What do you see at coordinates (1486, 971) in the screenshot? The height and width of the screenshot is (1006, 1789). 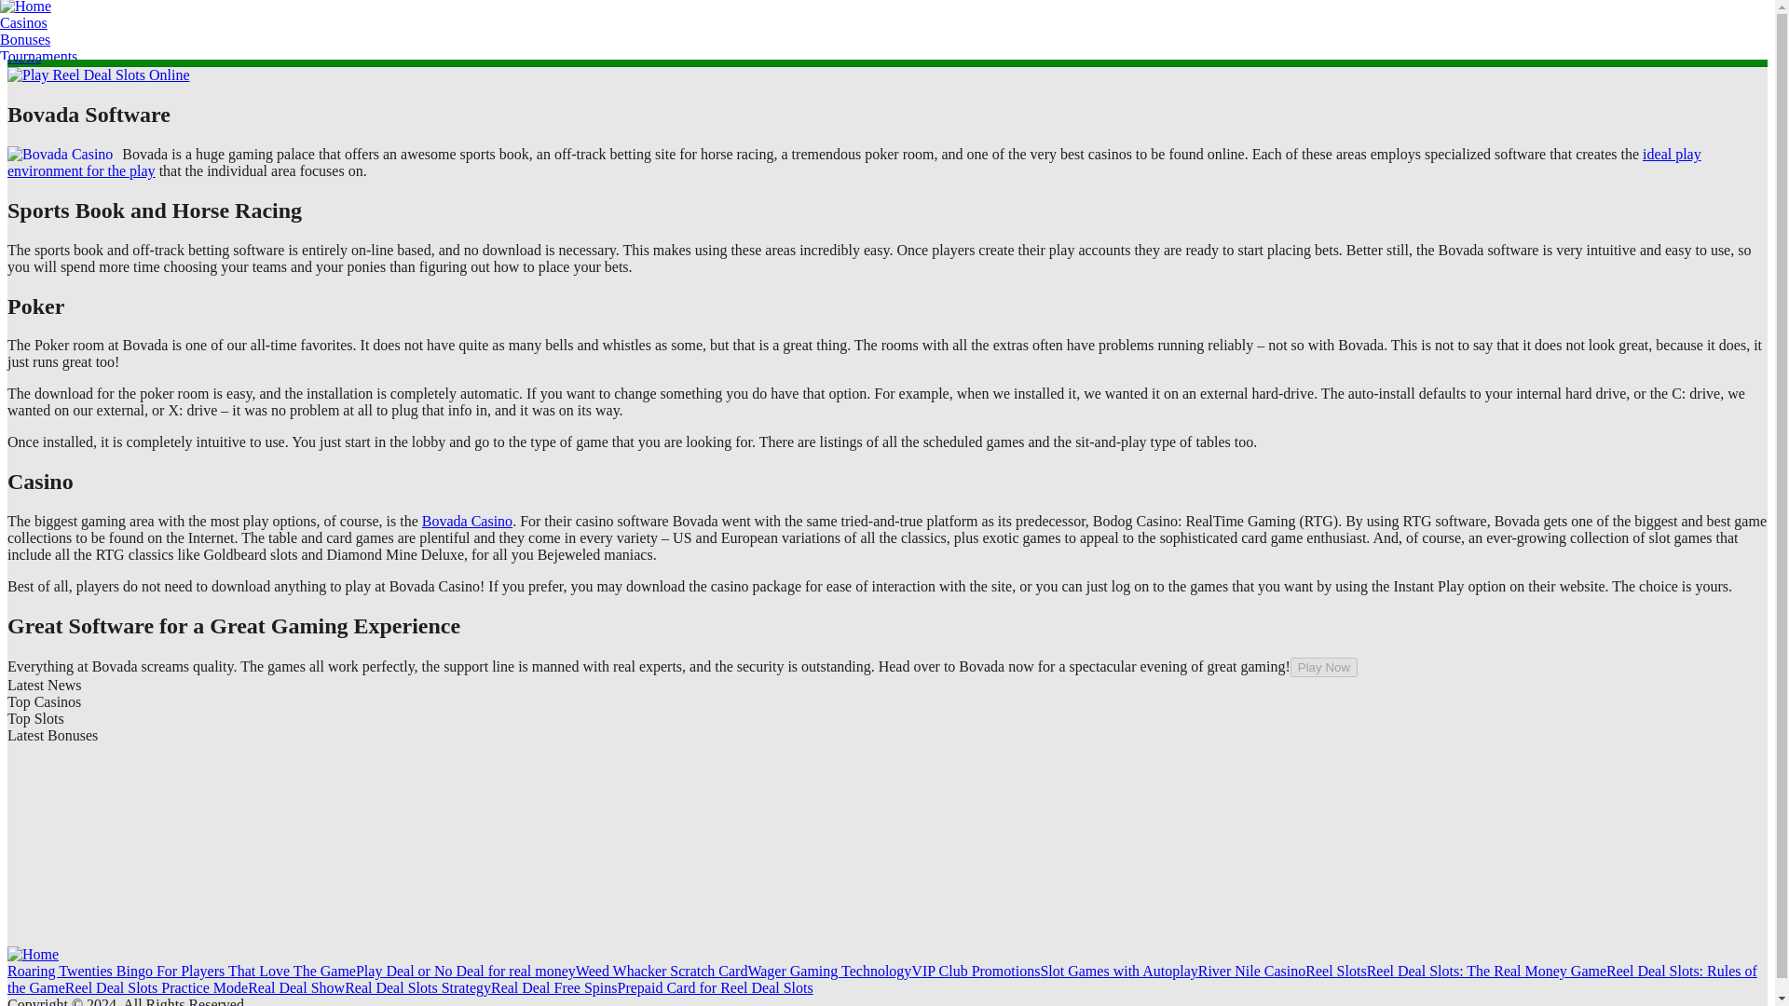 I see `Reel Deal Slots: The Real Money Game` at bounding box center [1486, 971].